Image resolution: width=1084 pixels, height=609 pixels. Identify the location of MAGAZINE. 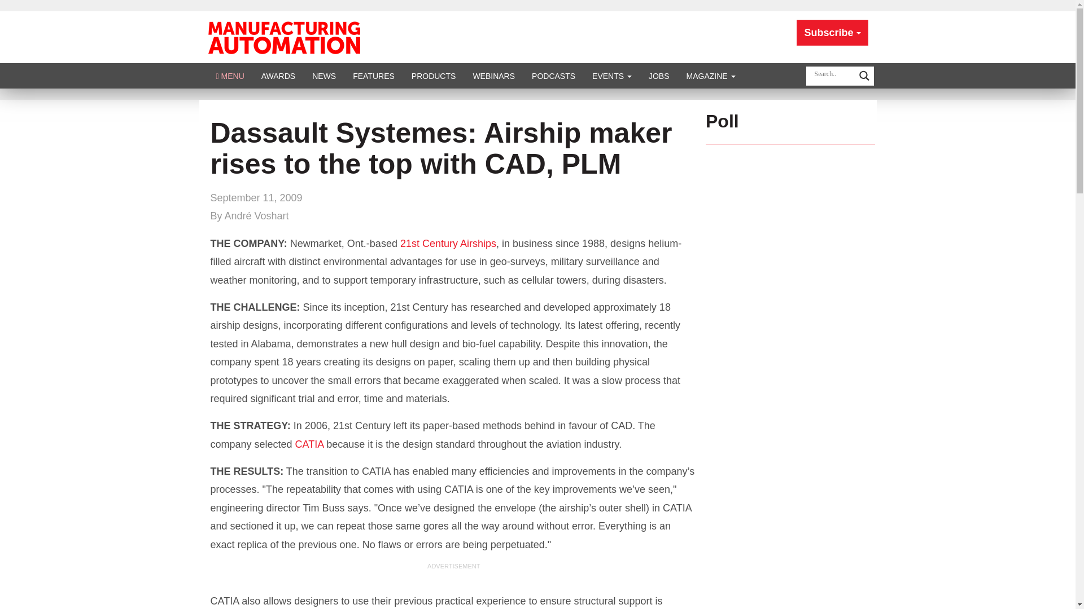
(711, 76).